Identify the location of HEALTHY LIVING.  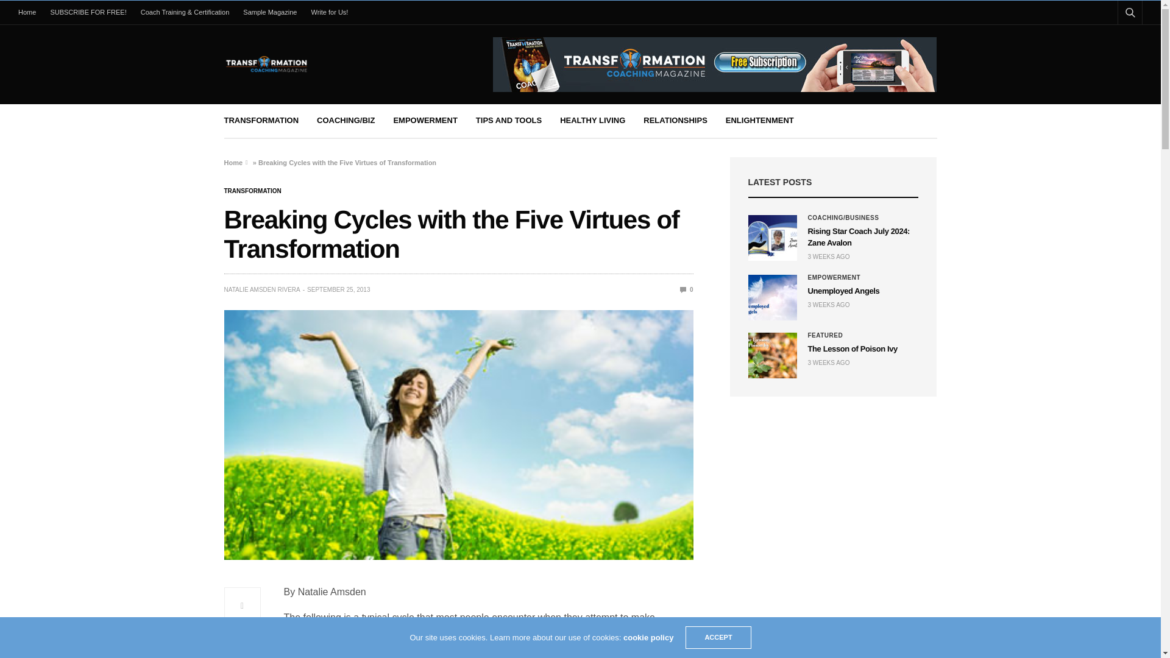
(592, 121).